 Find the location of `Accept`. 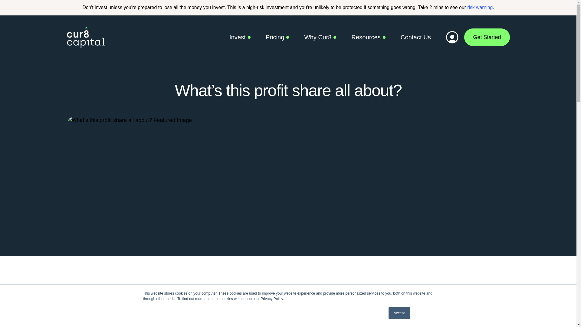

Accept is located at coordinates (399, 313).